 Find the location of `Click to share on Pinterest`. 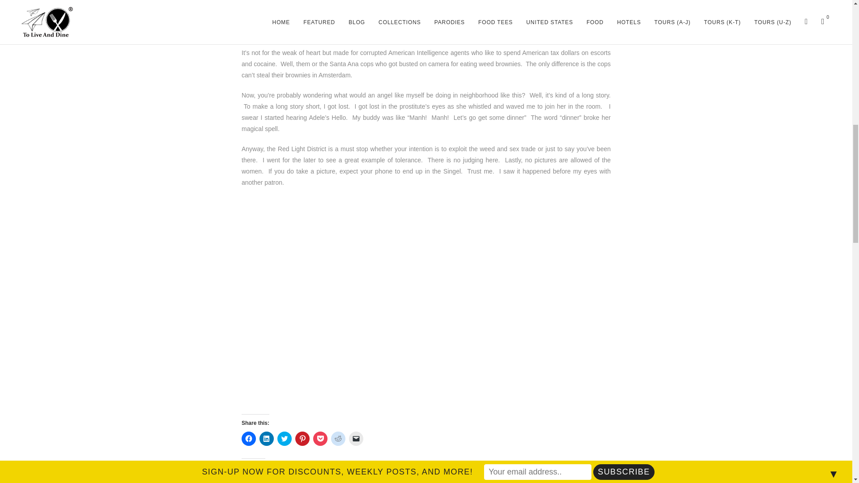

Click to share on Pinterest is located at coordinates (302, 438).